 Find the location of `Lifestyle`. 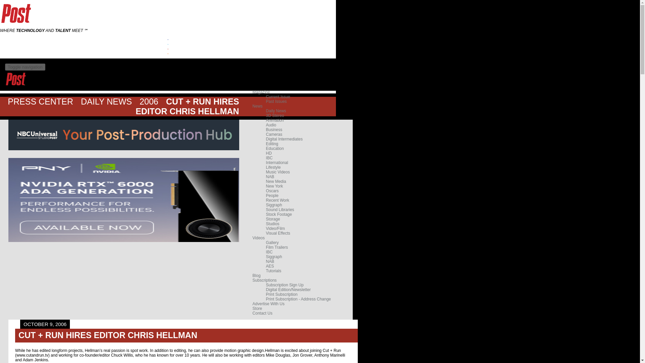

Lifestyle is located at coordinates (273, 167).